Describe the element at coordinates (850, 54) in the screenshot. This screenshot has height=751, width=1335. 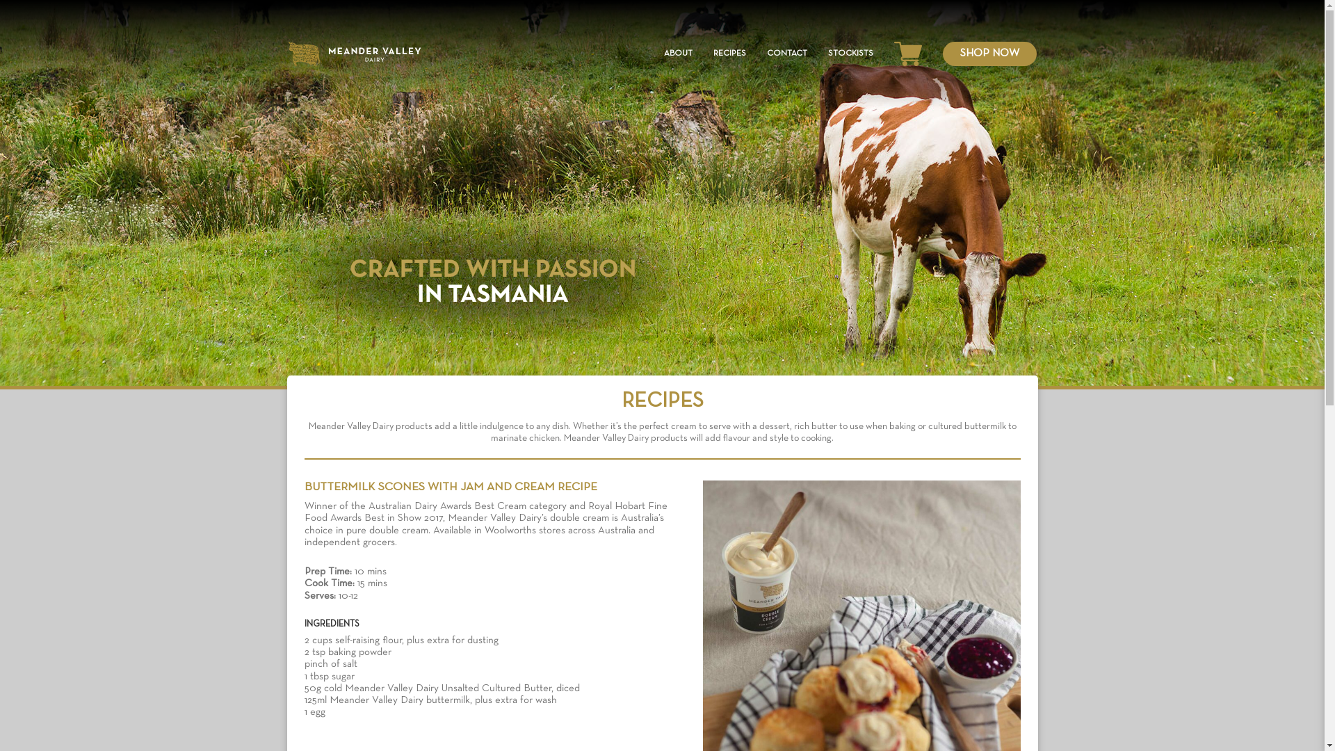
I see `STOCKISTS` at that location.